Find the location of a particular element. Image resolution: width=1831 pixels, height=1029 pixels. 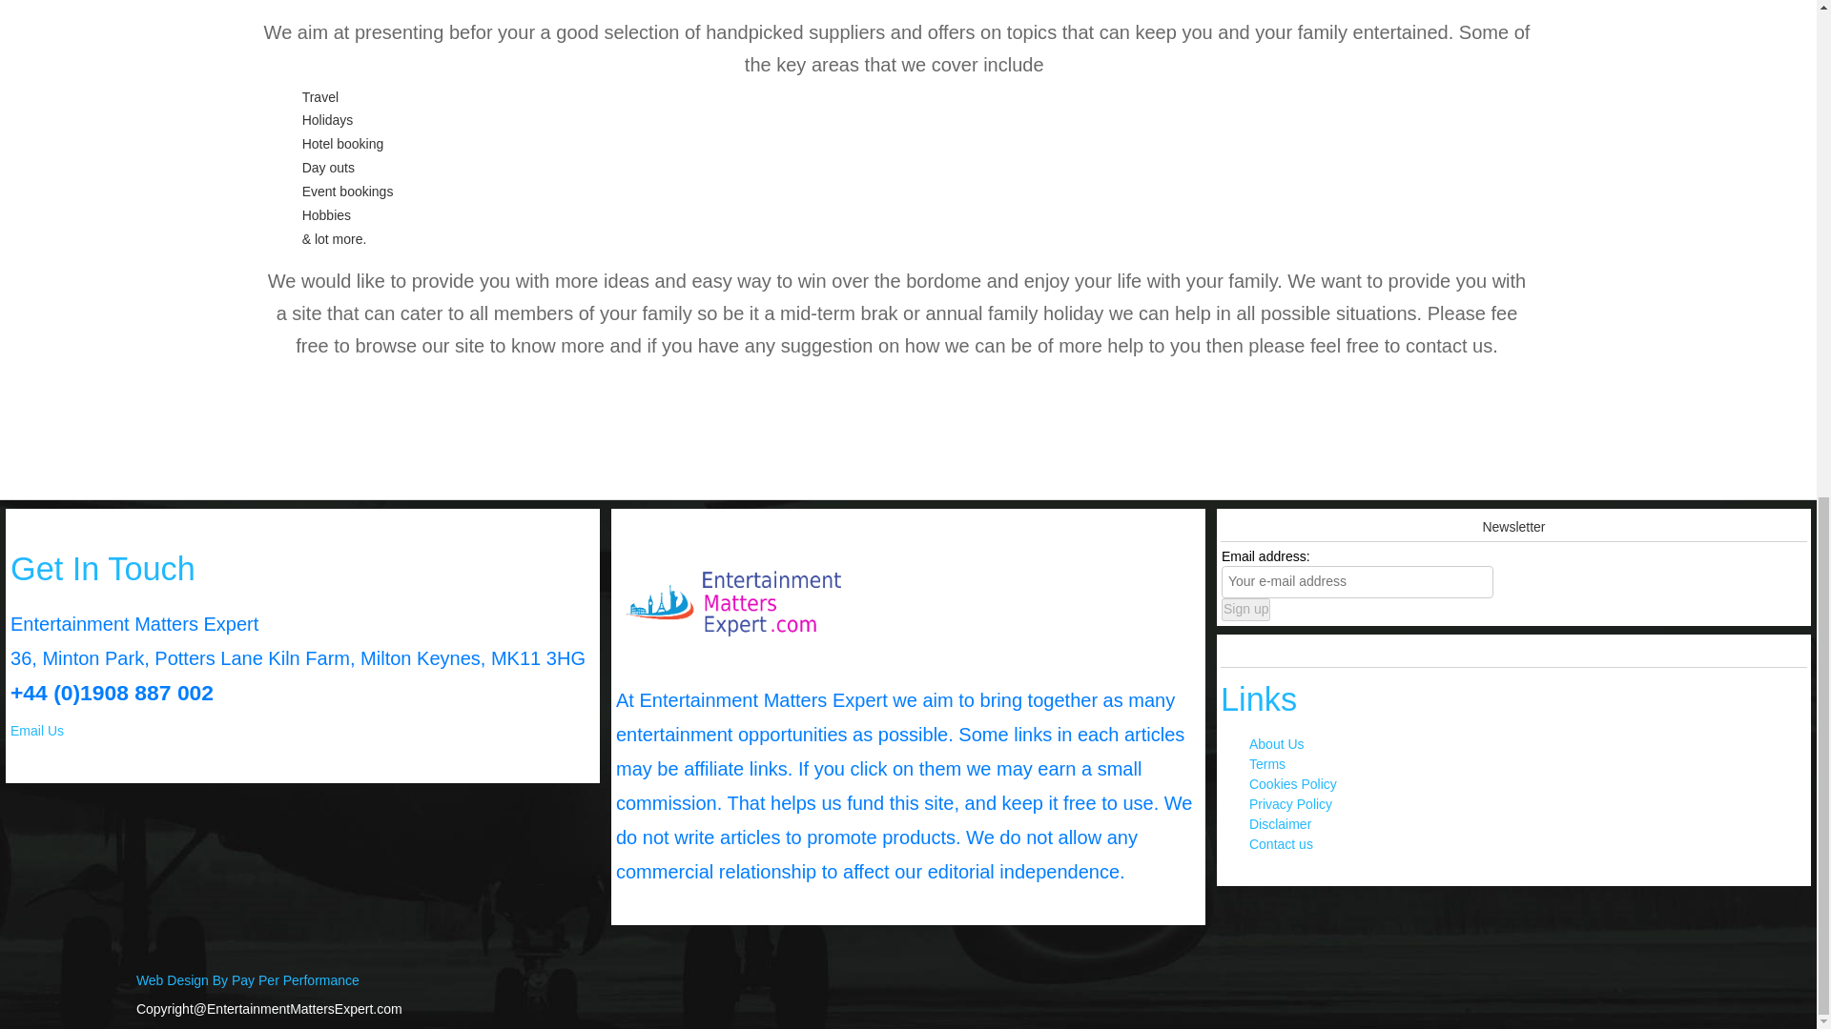

About Us is located at coordinates (1276, 744).